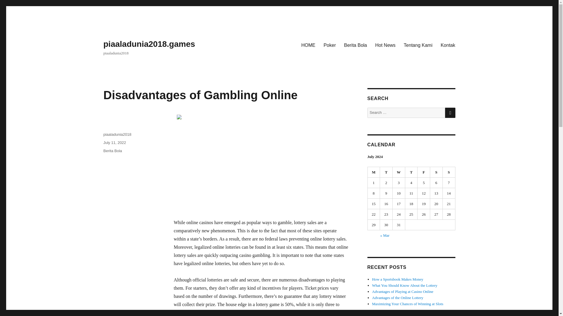 The width and height of the screenshot is (563, 316). What do you see at coordinates (114, 142) in the screenshot?
I see `July 11, 2022` at bounding box center [114, 142].